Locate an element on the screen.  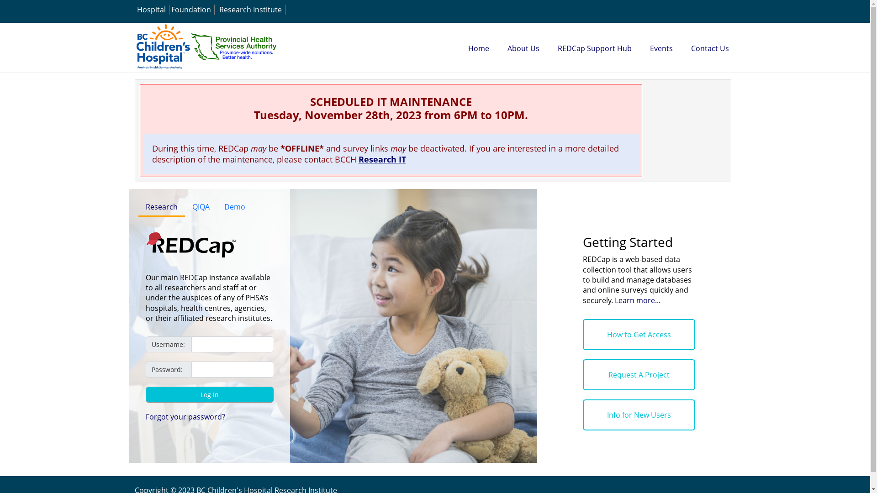
How to Get Access is located at coordinates (639, 335).